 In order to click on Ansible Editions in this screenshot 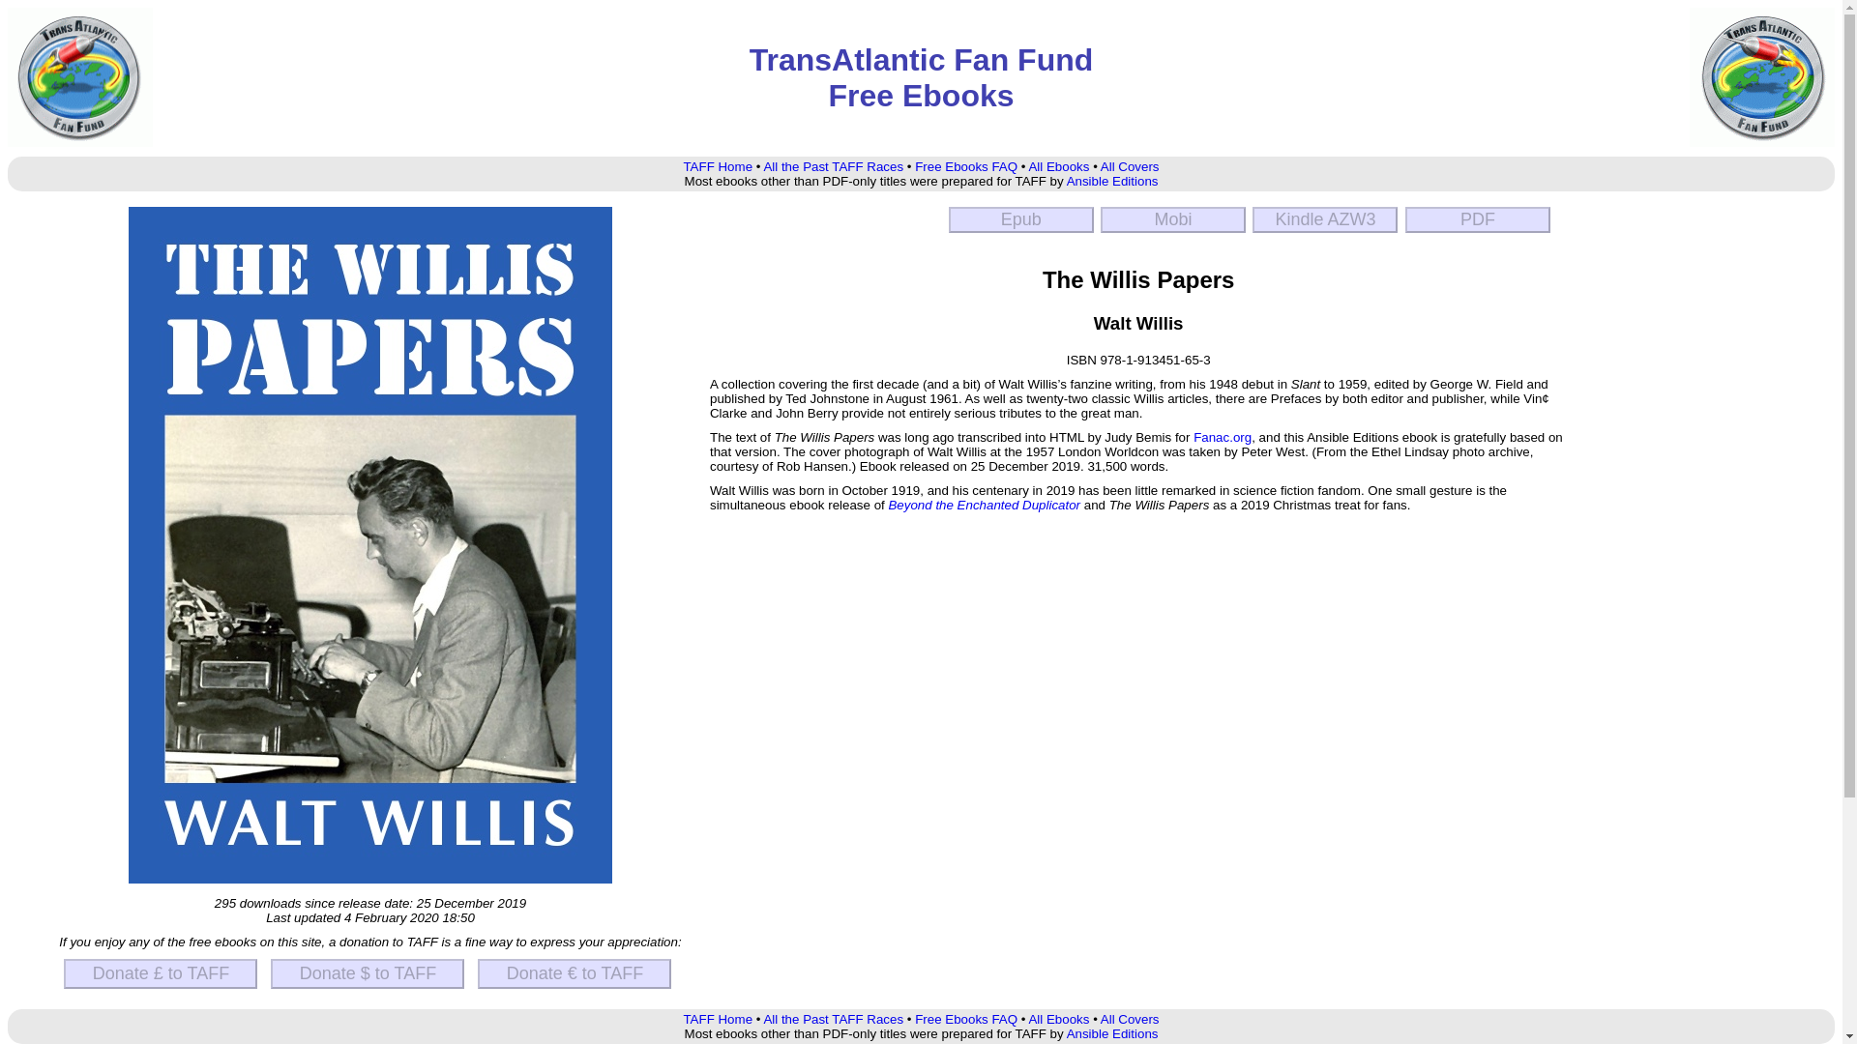, I will do `click(1112, 182)`.